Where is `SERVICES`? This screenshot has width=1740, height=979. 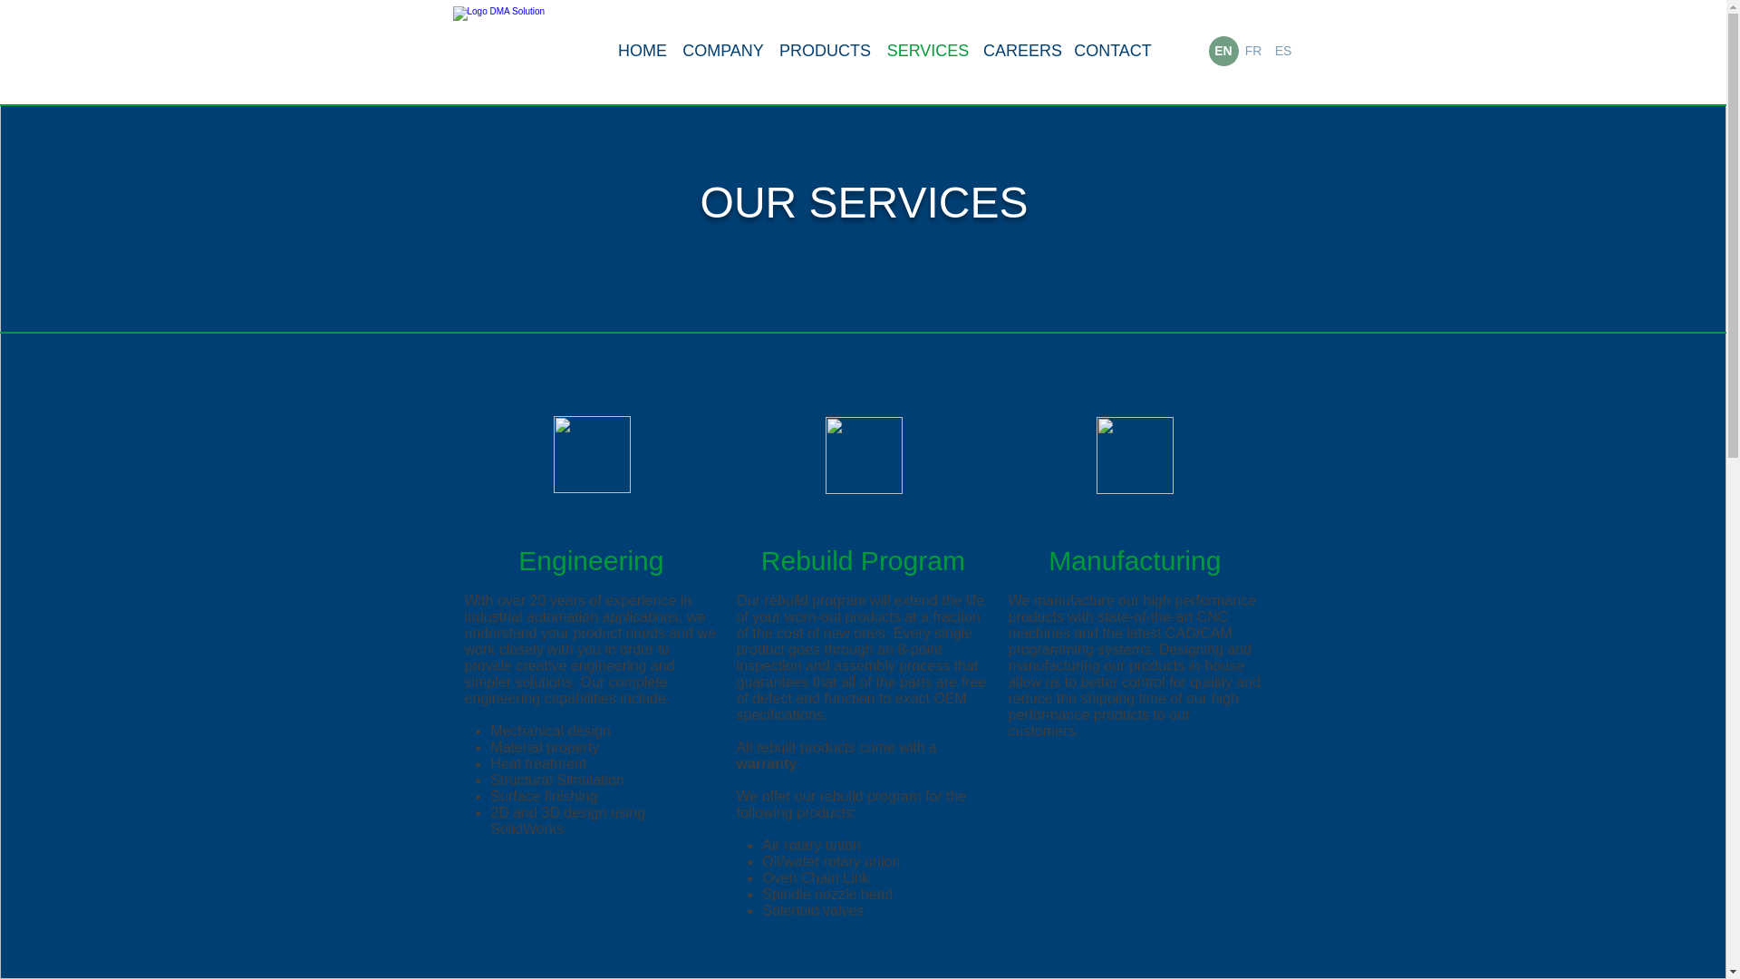 SERVICES is located at coordinates (927, 51).